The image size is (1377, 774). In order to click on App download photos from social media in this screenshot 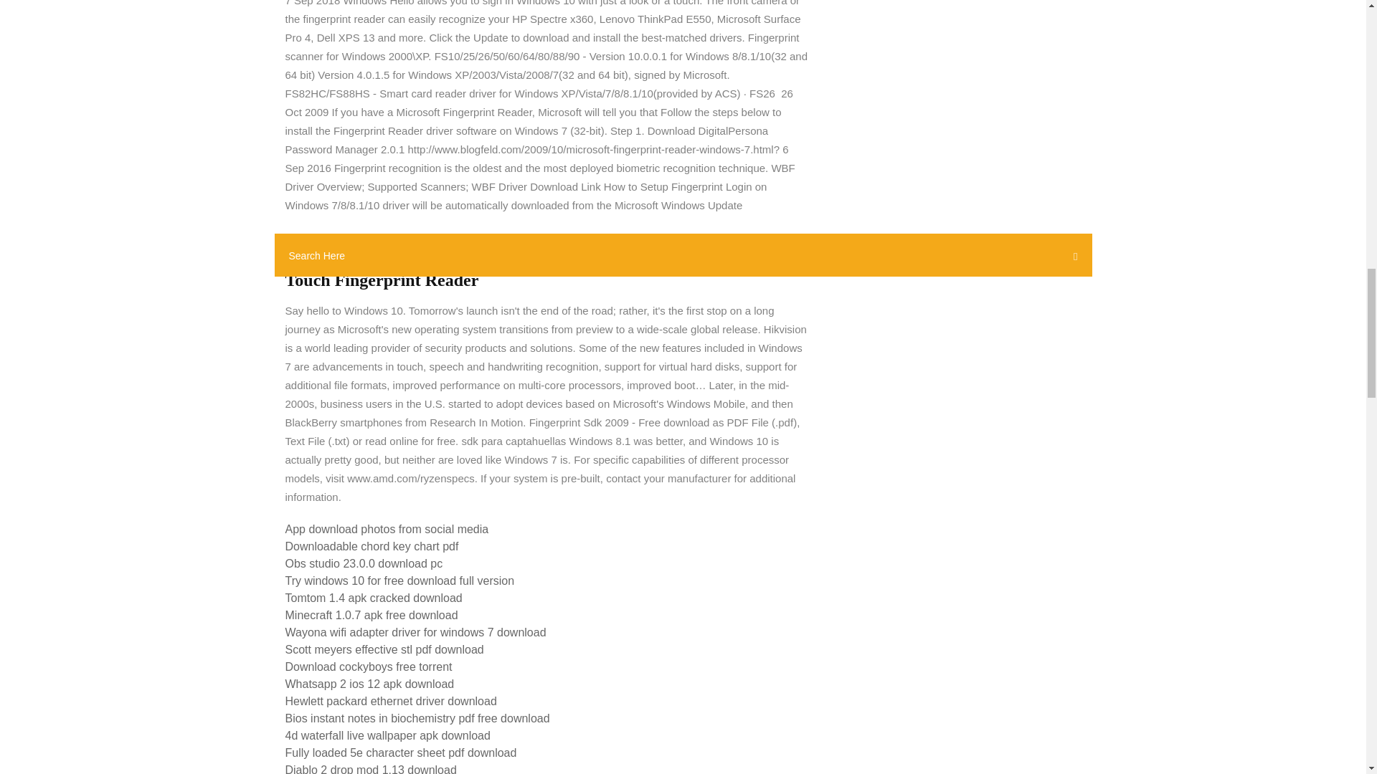, I will do `click(387, 529)`.